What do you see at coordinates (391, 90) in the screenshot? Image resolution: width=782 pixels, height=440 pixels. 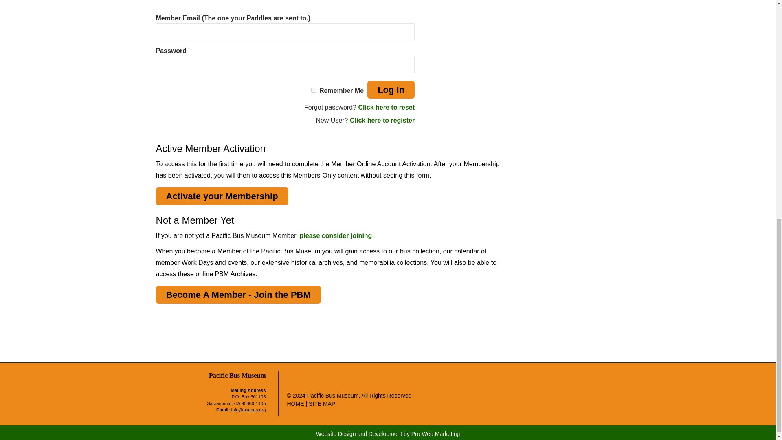 I see `Log In` at bounding box center [391, 90].